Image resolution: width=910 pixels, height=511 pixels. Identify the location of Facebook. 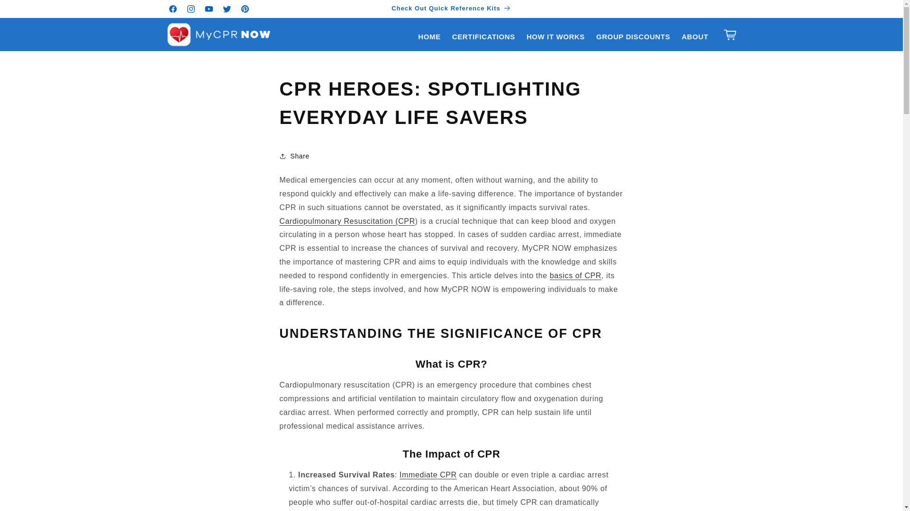
(173, 9).